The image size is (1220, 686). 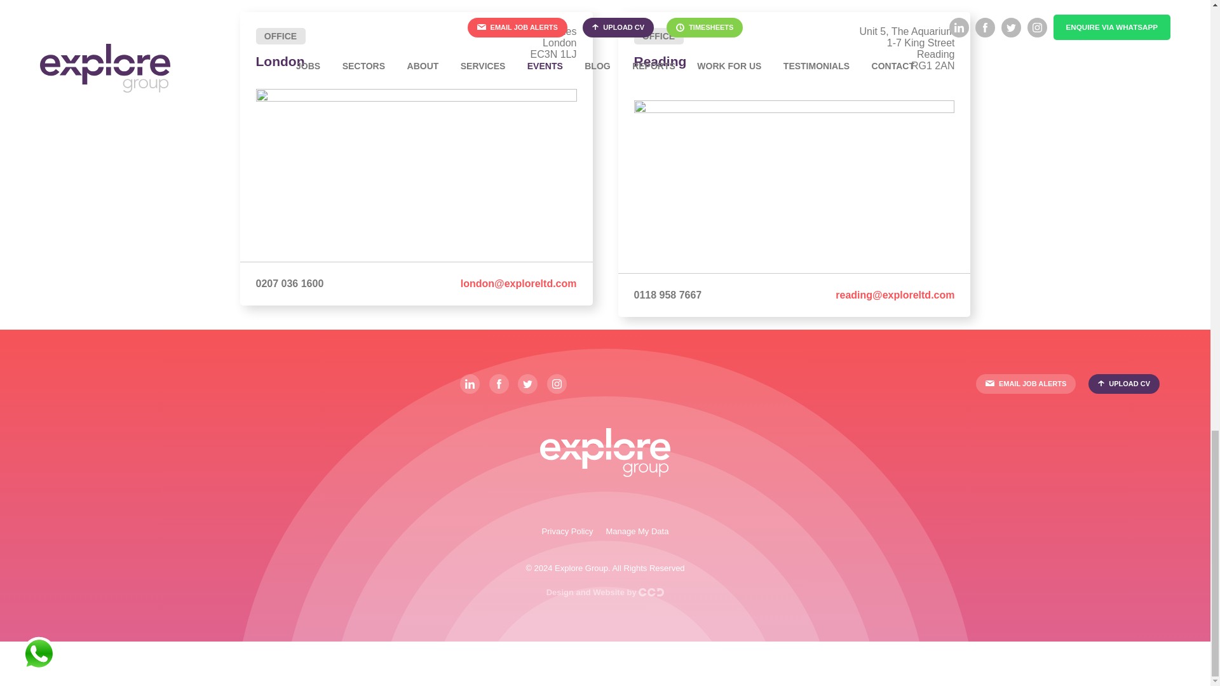 I want to click on Manage My Data, so click(x=637, y=531).